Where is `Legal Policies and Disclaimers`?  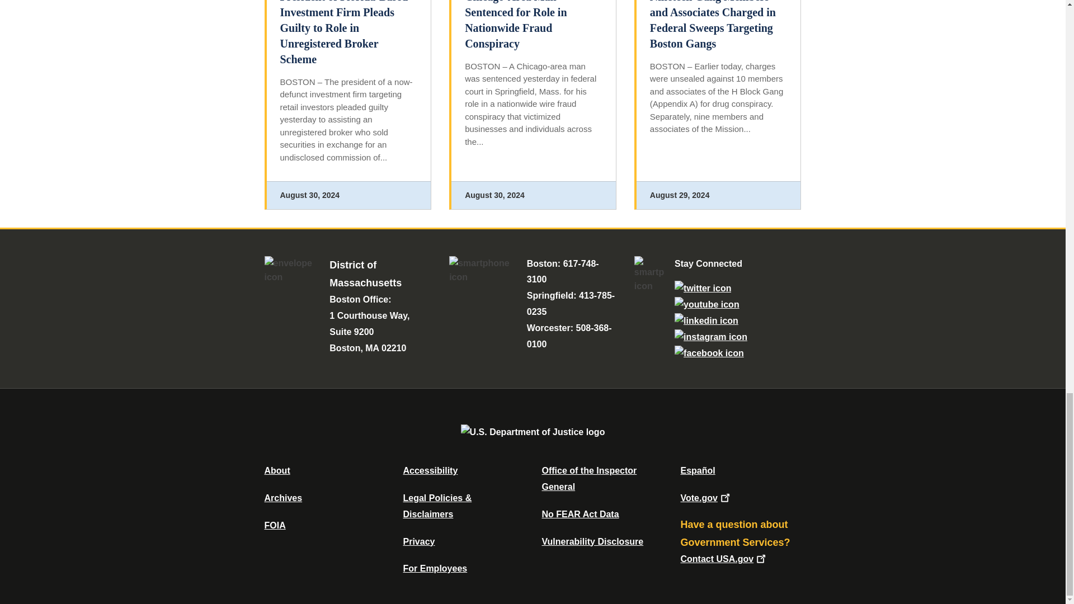 Legal Policies and Disclaimers is located at coordinates (437, 506).